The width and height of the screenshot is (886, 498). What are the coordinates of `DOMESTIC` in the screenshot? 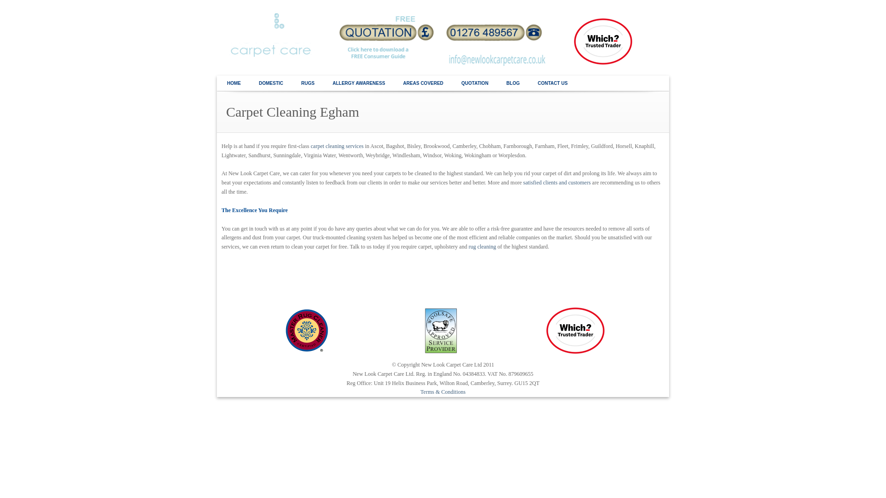 It's located at (271, 83).